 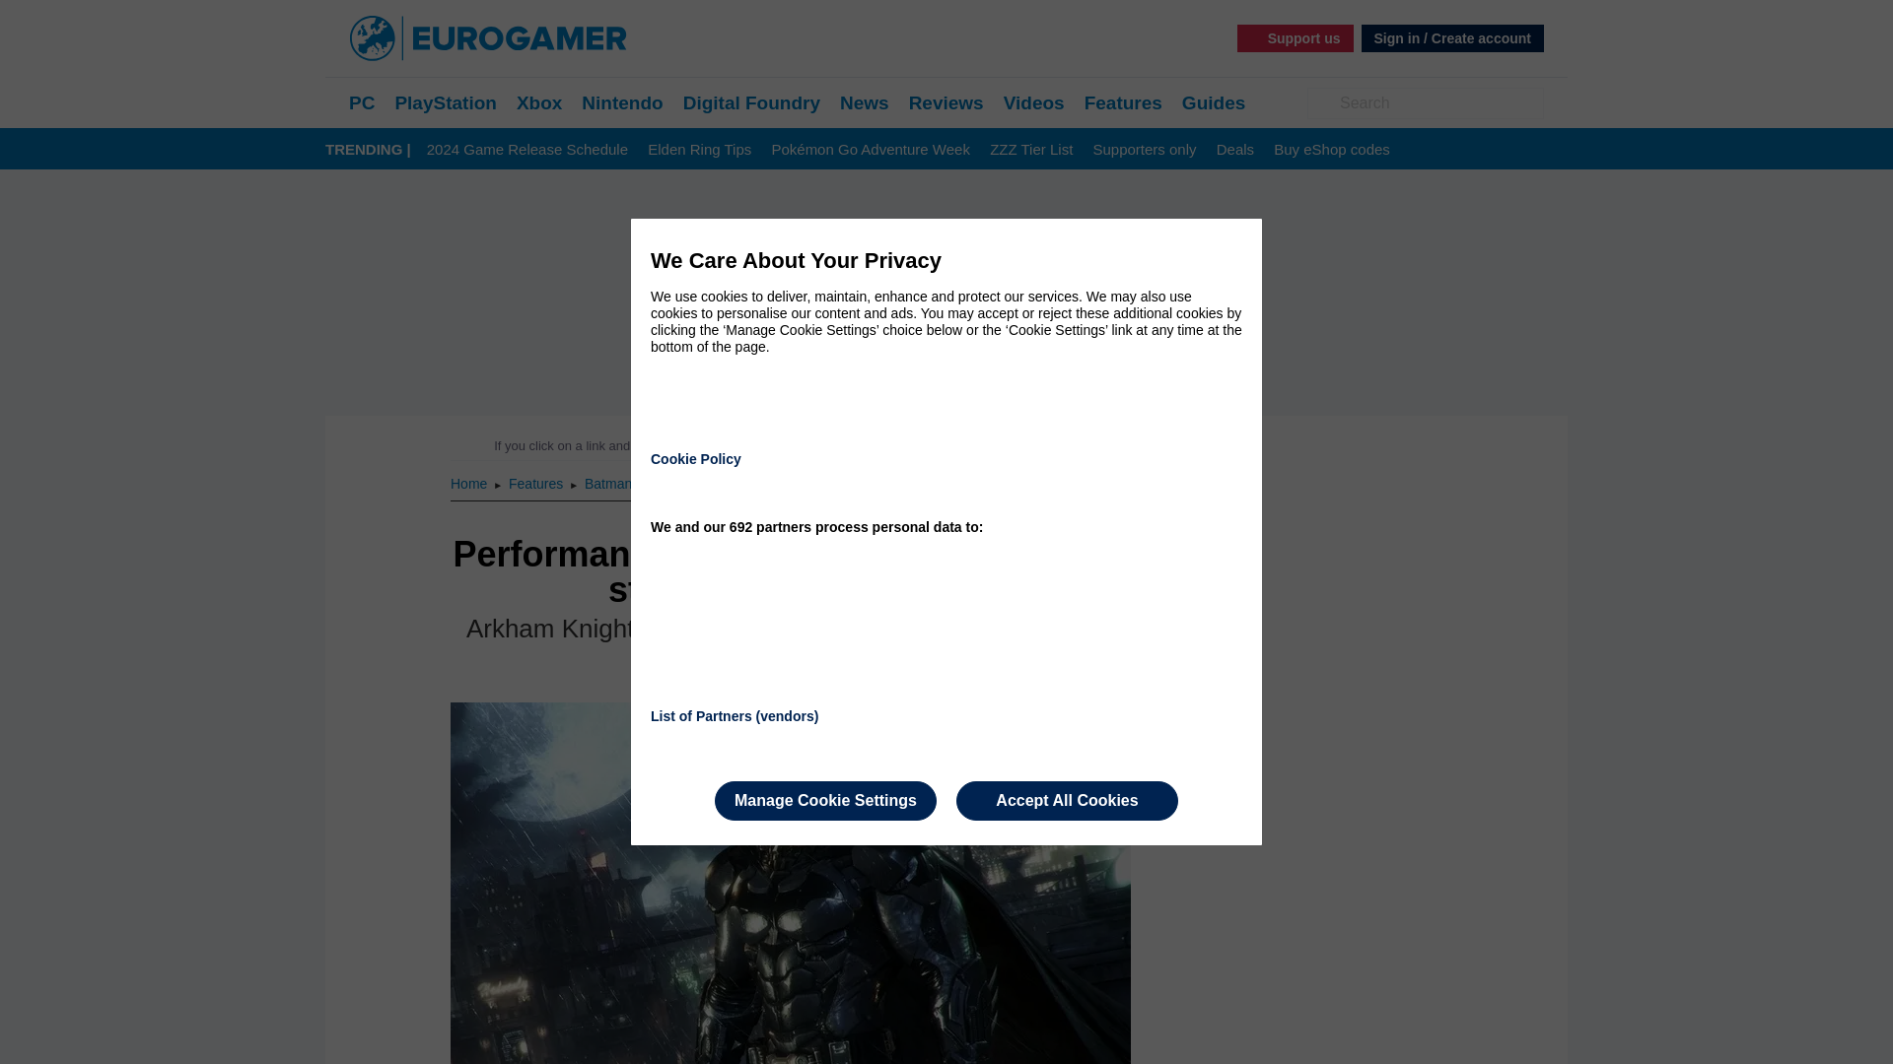 What do you see at coordinates (1234, 150) in the screenshot?
I see `Deals` at bounding box center [1234, 150].